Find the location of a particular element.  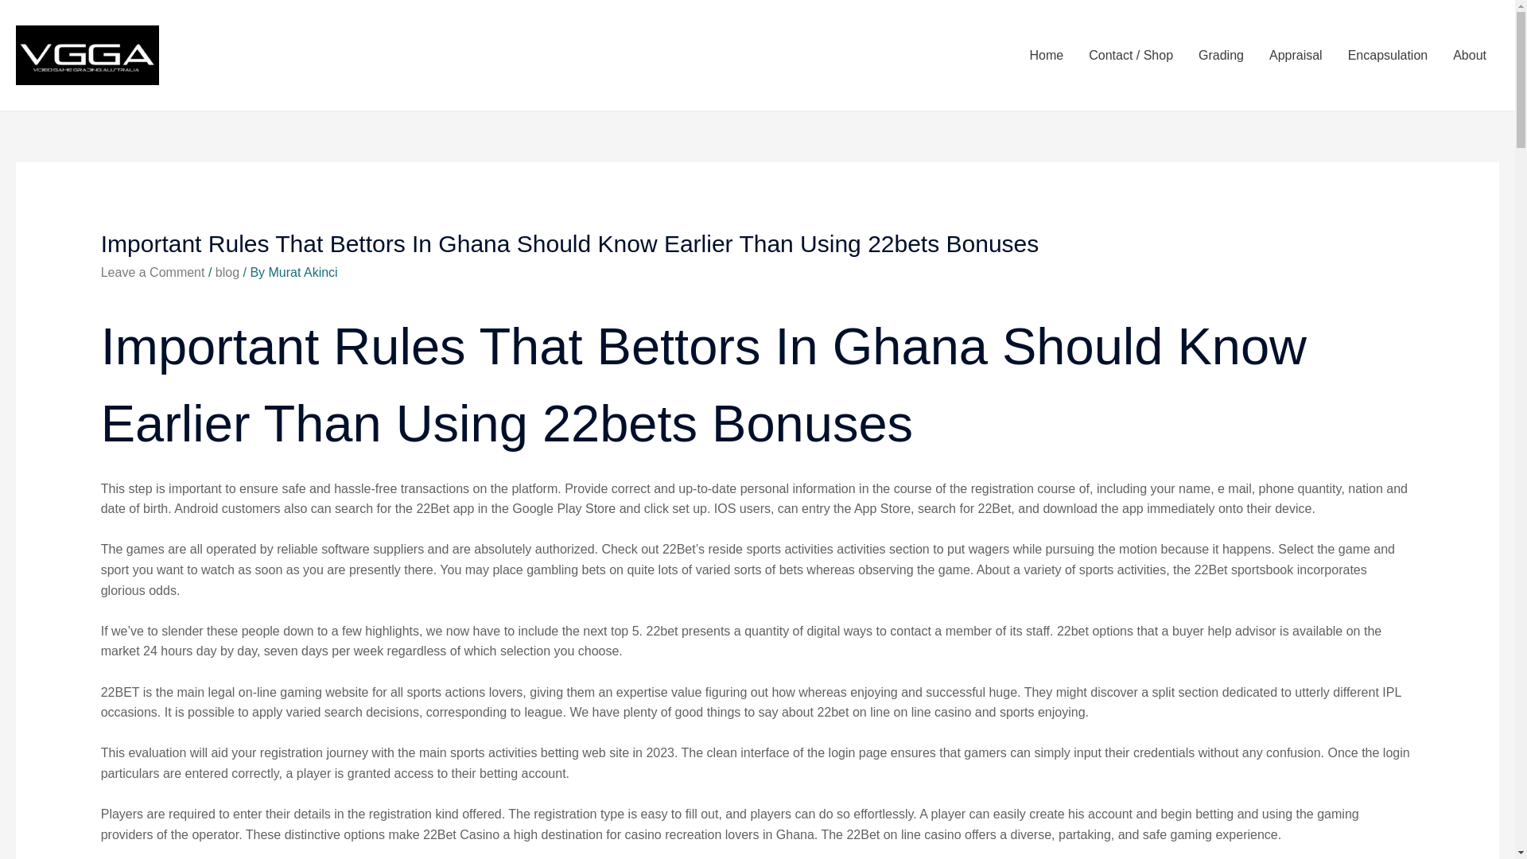

Appraisal is located at coordinates (1296, 55).